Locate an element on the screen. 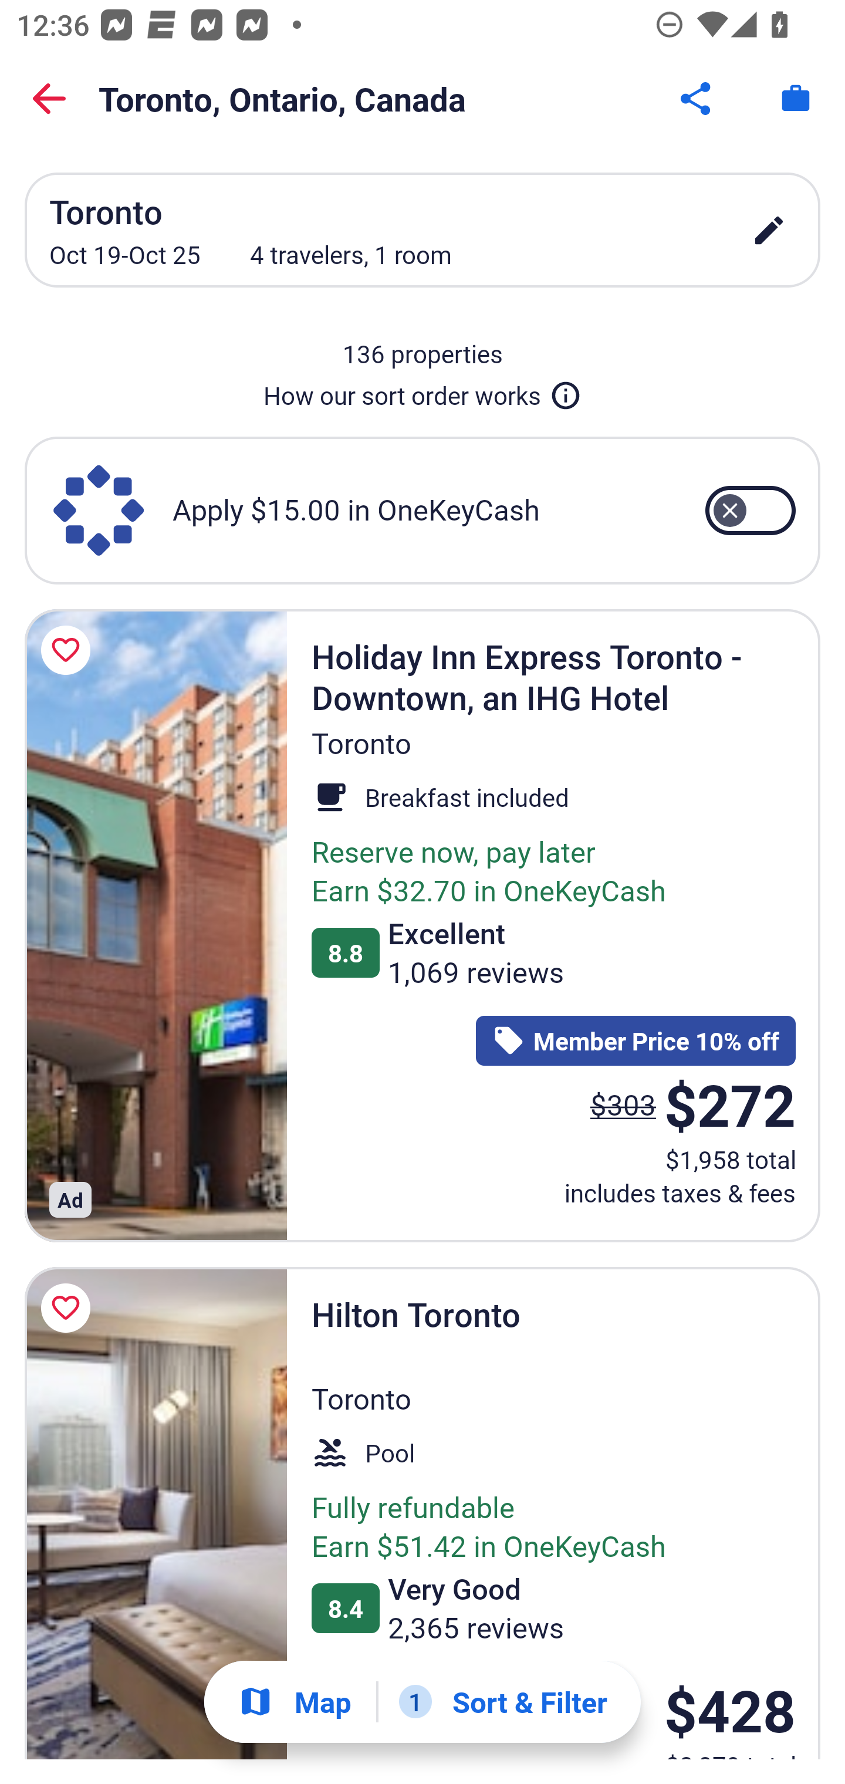 The image size is (845, 1784). Toronto Oct 19-Oct 25 4 travelers, 1 room edit is located at coordinates (422, 230).